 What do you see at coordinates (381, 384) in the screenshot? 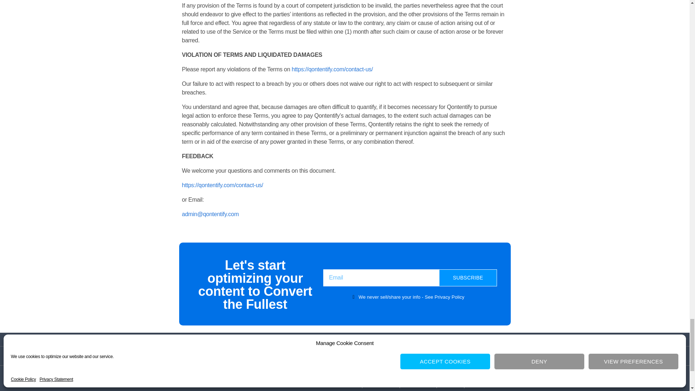
I see `About us` at bounding box center [381, 384].